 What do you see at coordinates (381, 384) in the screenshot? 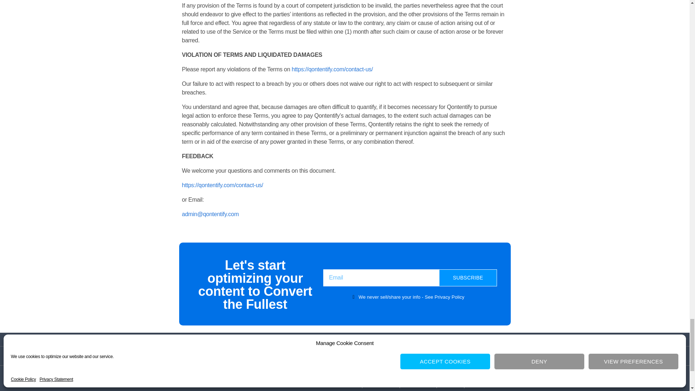
I see `About us` at bounding box center [381, 384].